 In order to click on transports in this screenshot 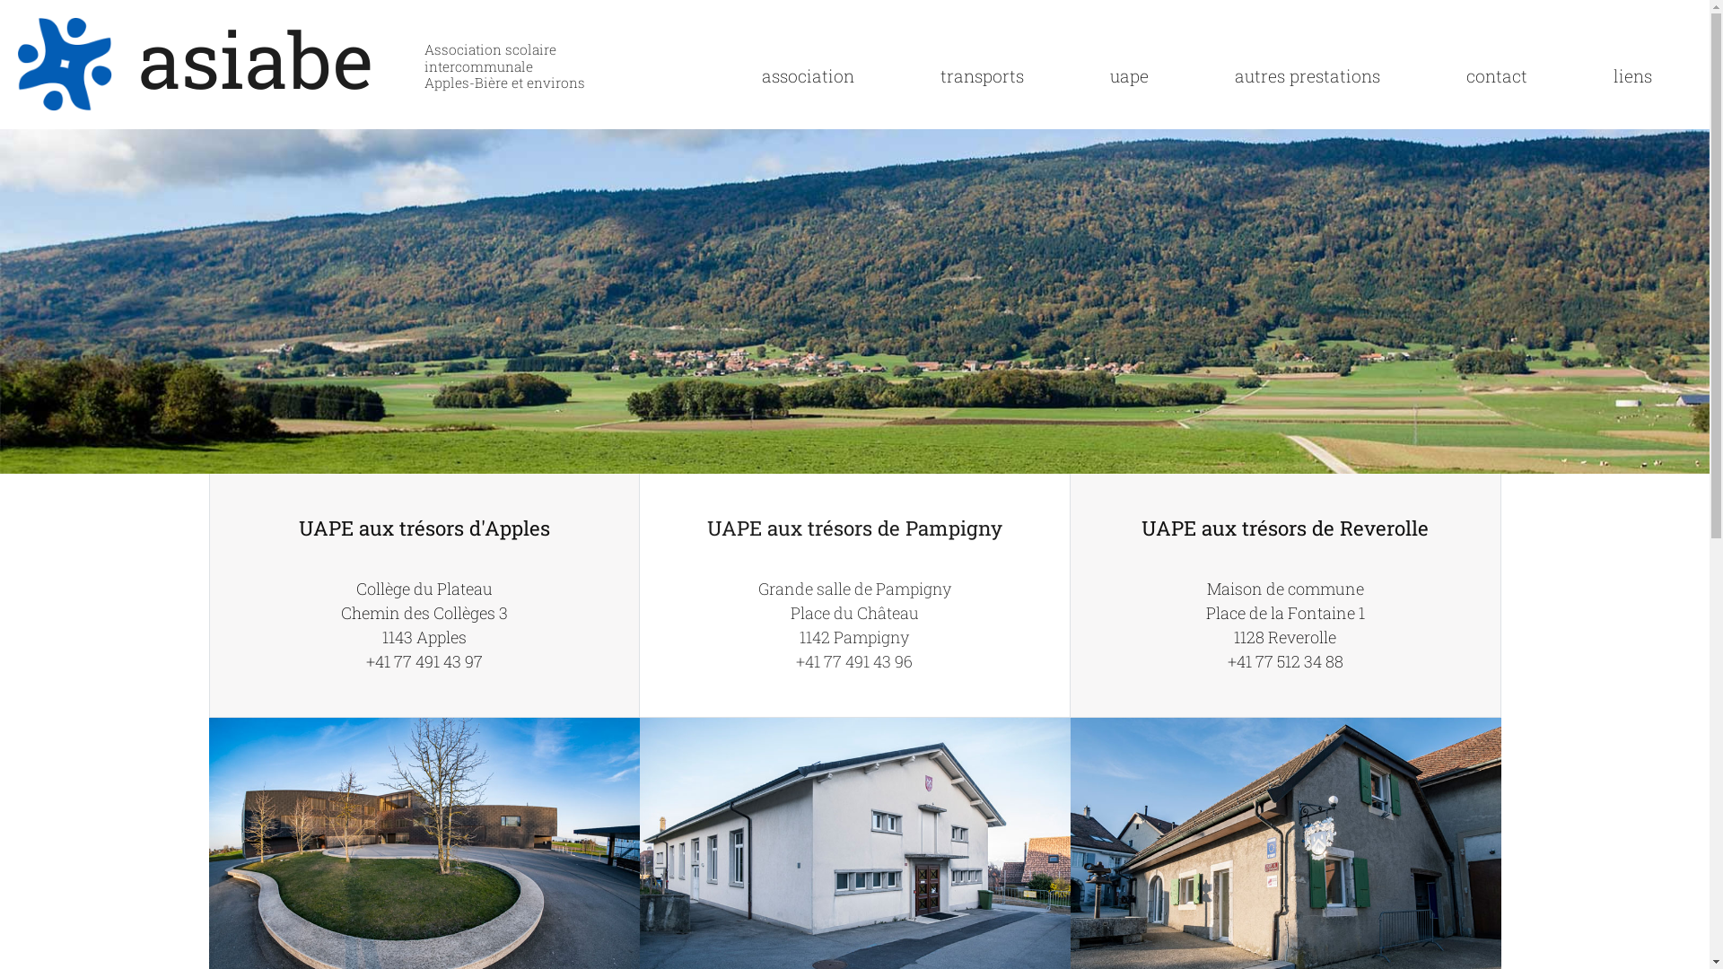, I will do `click(982, 75)`.